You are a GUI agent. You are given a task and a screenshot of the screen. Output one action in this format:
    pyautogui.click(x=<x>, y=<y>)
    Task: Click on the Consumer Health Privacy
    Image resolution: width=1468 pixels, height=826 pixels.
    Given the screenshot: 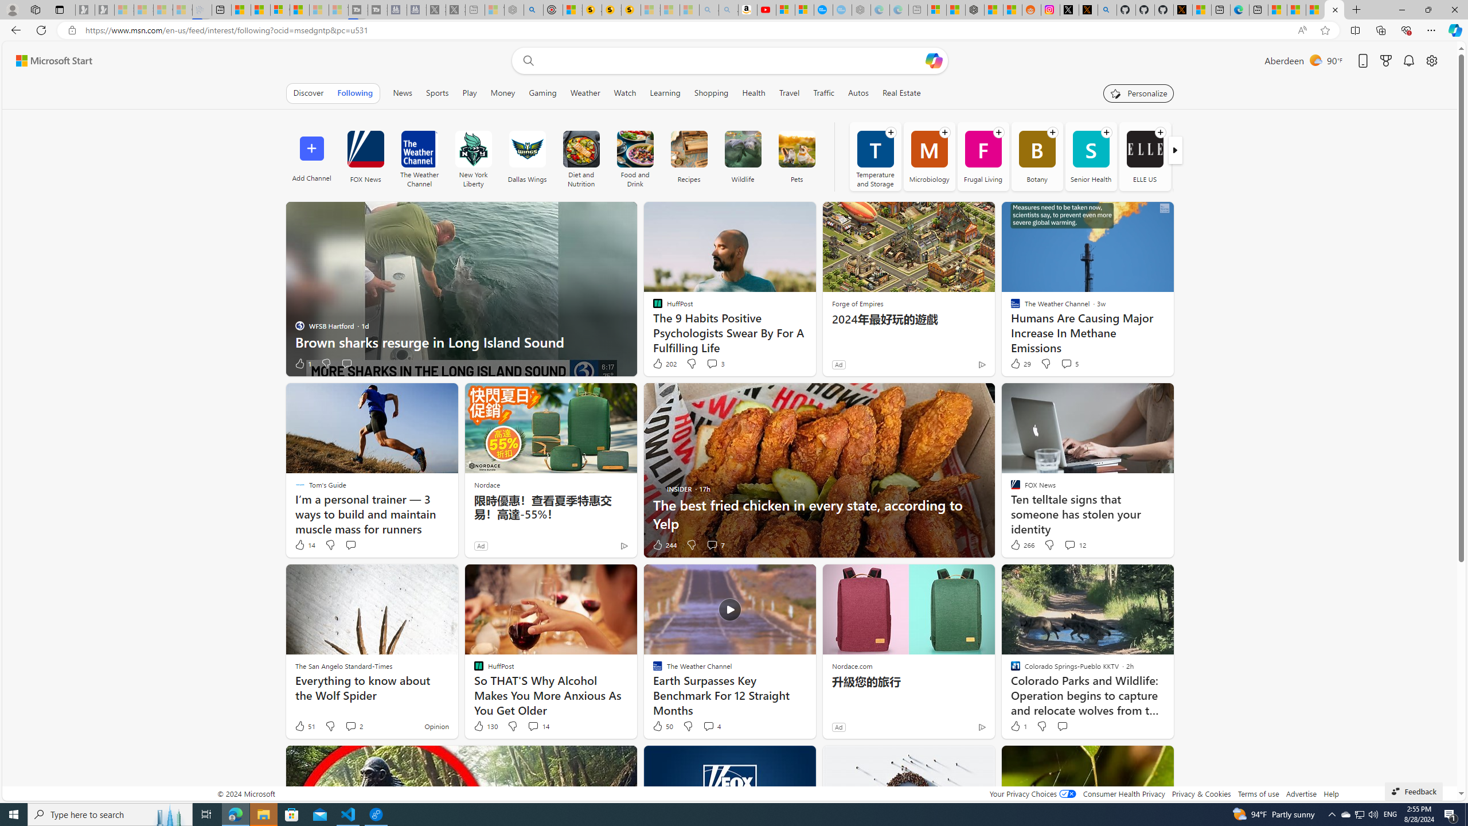 What is the action you would take?
    pyautogui.click(x=1124, y=794)
    